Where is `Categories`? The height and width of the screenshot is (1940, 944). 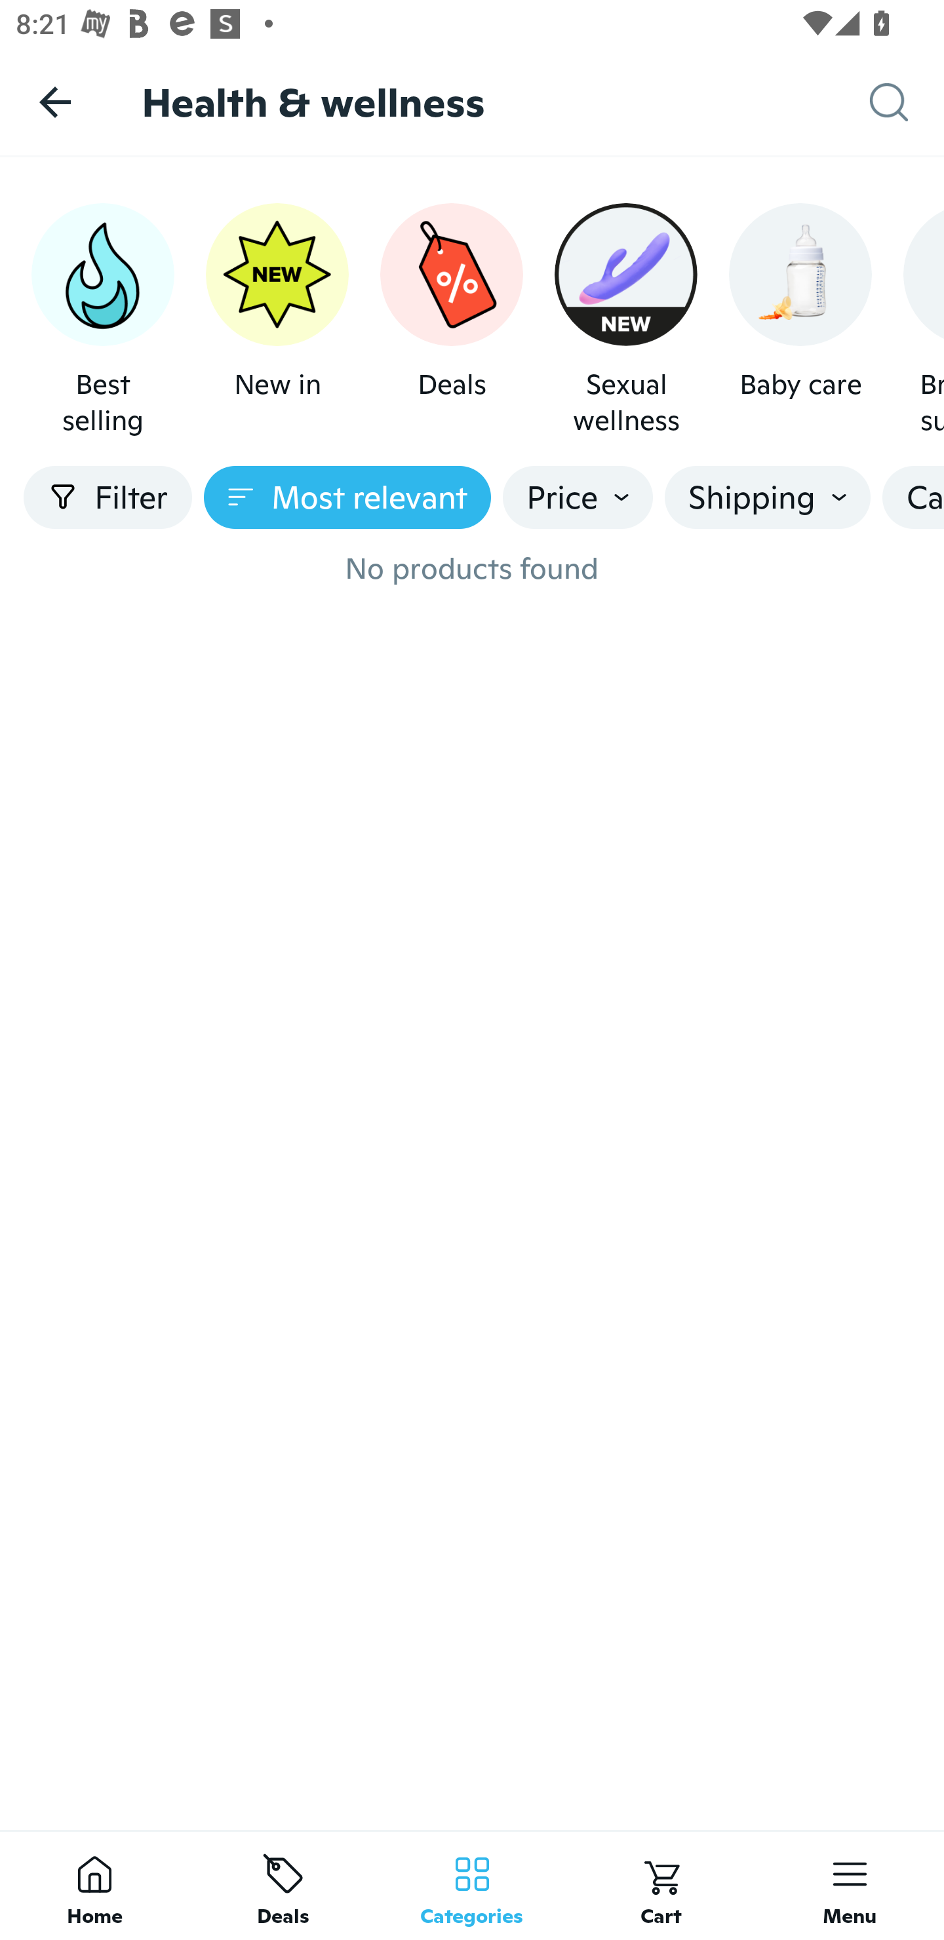 Categories is located at coordinates (472, 1885).